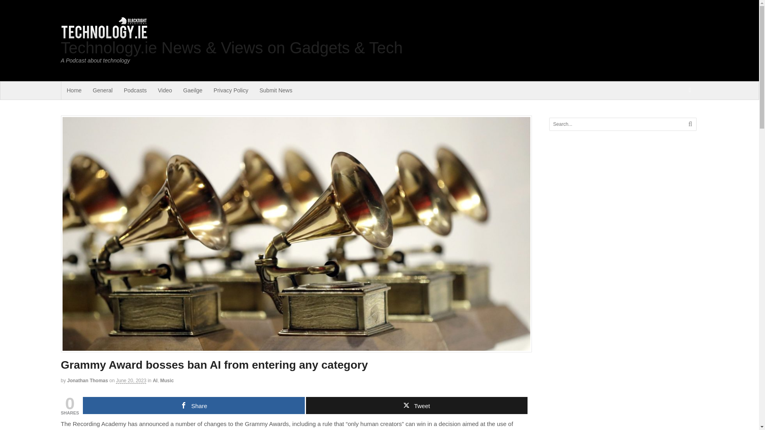 Image resolution: width=765 pixels, height=430 pixels. What do you see at coordinates (417, 405) in the screenshot?
I see `Tweet` at bounding box center [417, 405].